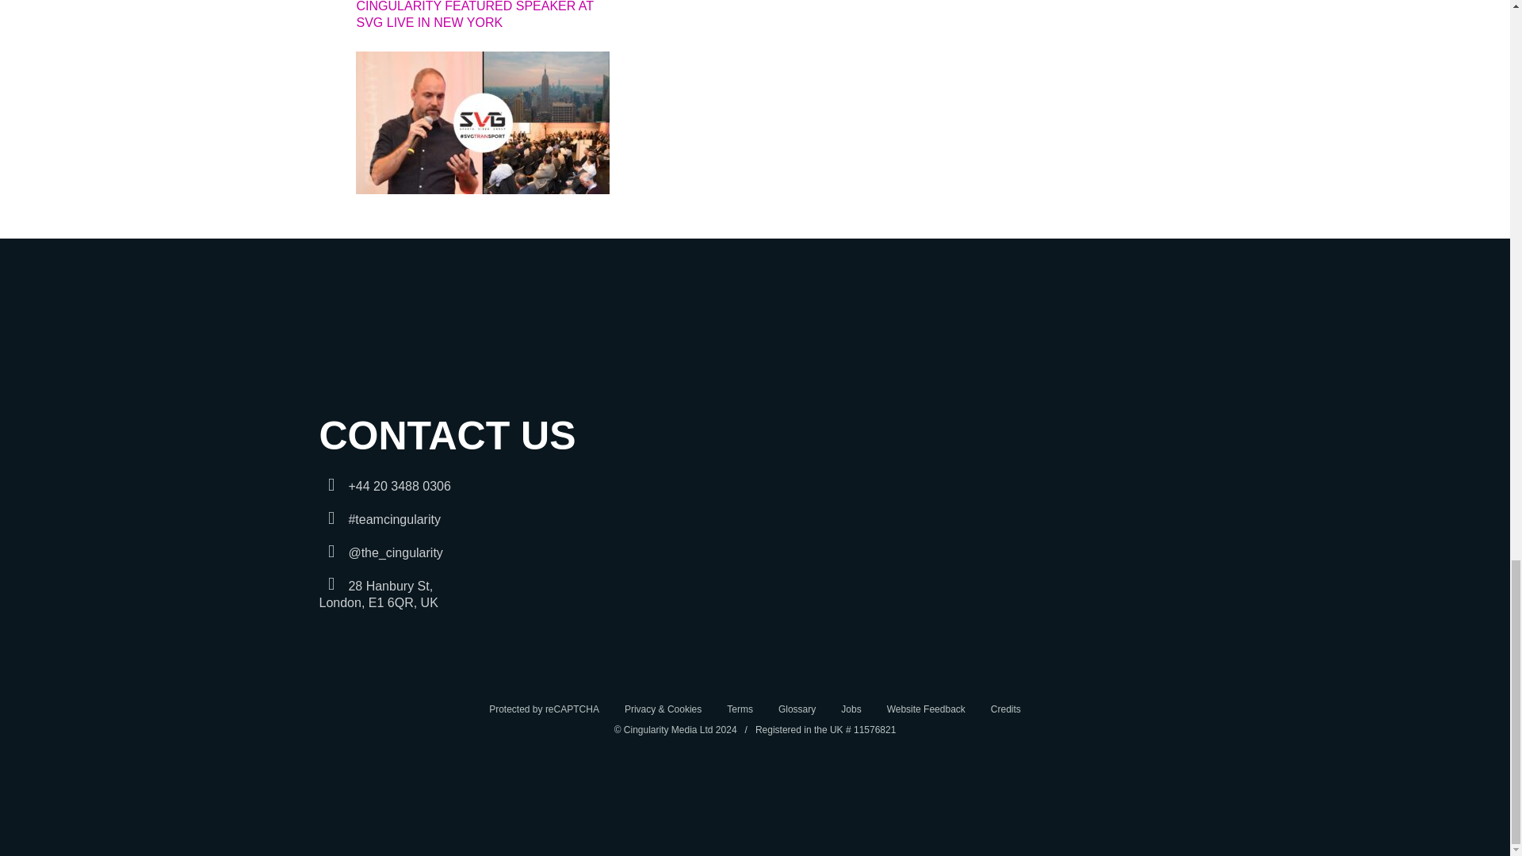  I want to click on Credits, so click(1005, 709).